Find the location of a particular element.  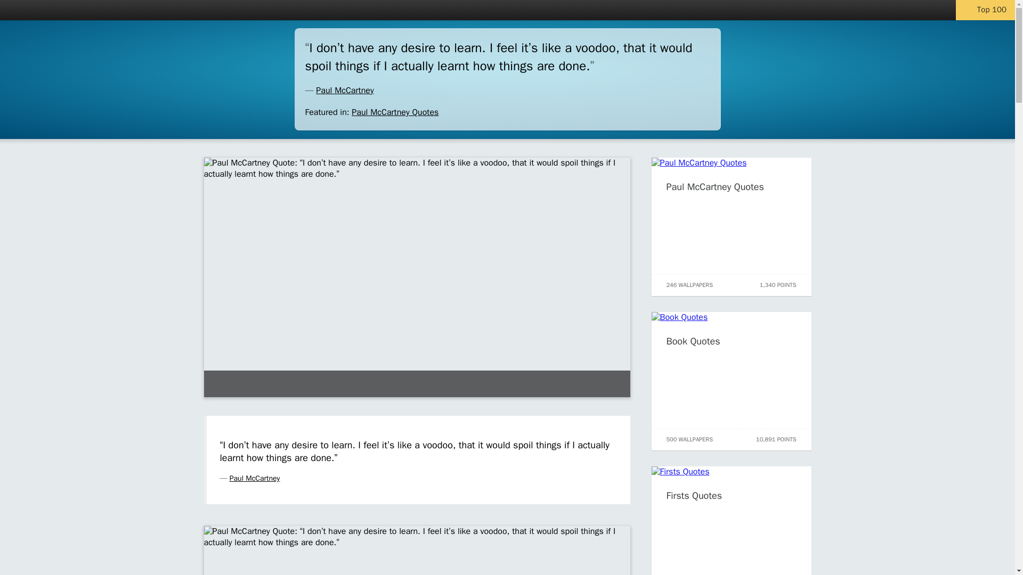

Paul McCartney Quotes is located at coordinates (714, 186).